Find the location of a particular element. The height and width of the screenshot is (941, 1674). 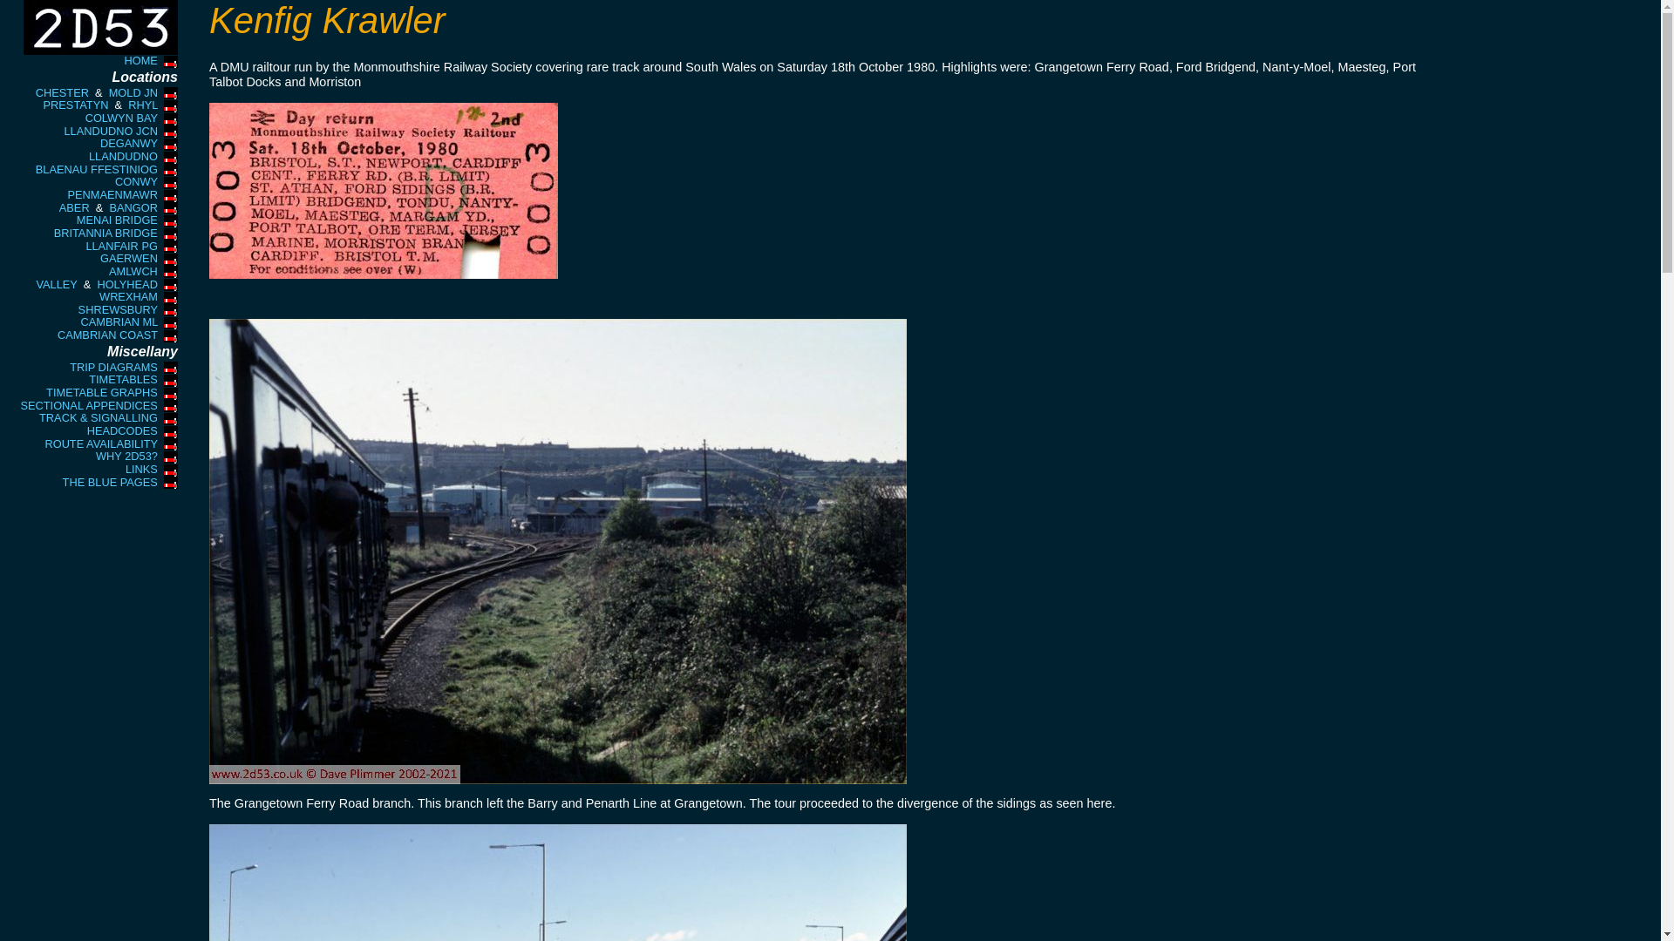

HOME is located at coordinates (140, 59).